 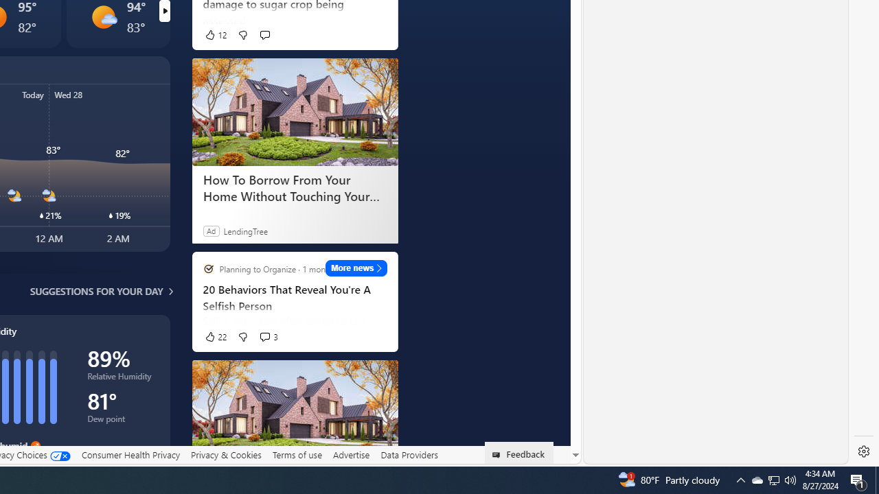 I want to click on Advertise, so click(x=350, y=455).